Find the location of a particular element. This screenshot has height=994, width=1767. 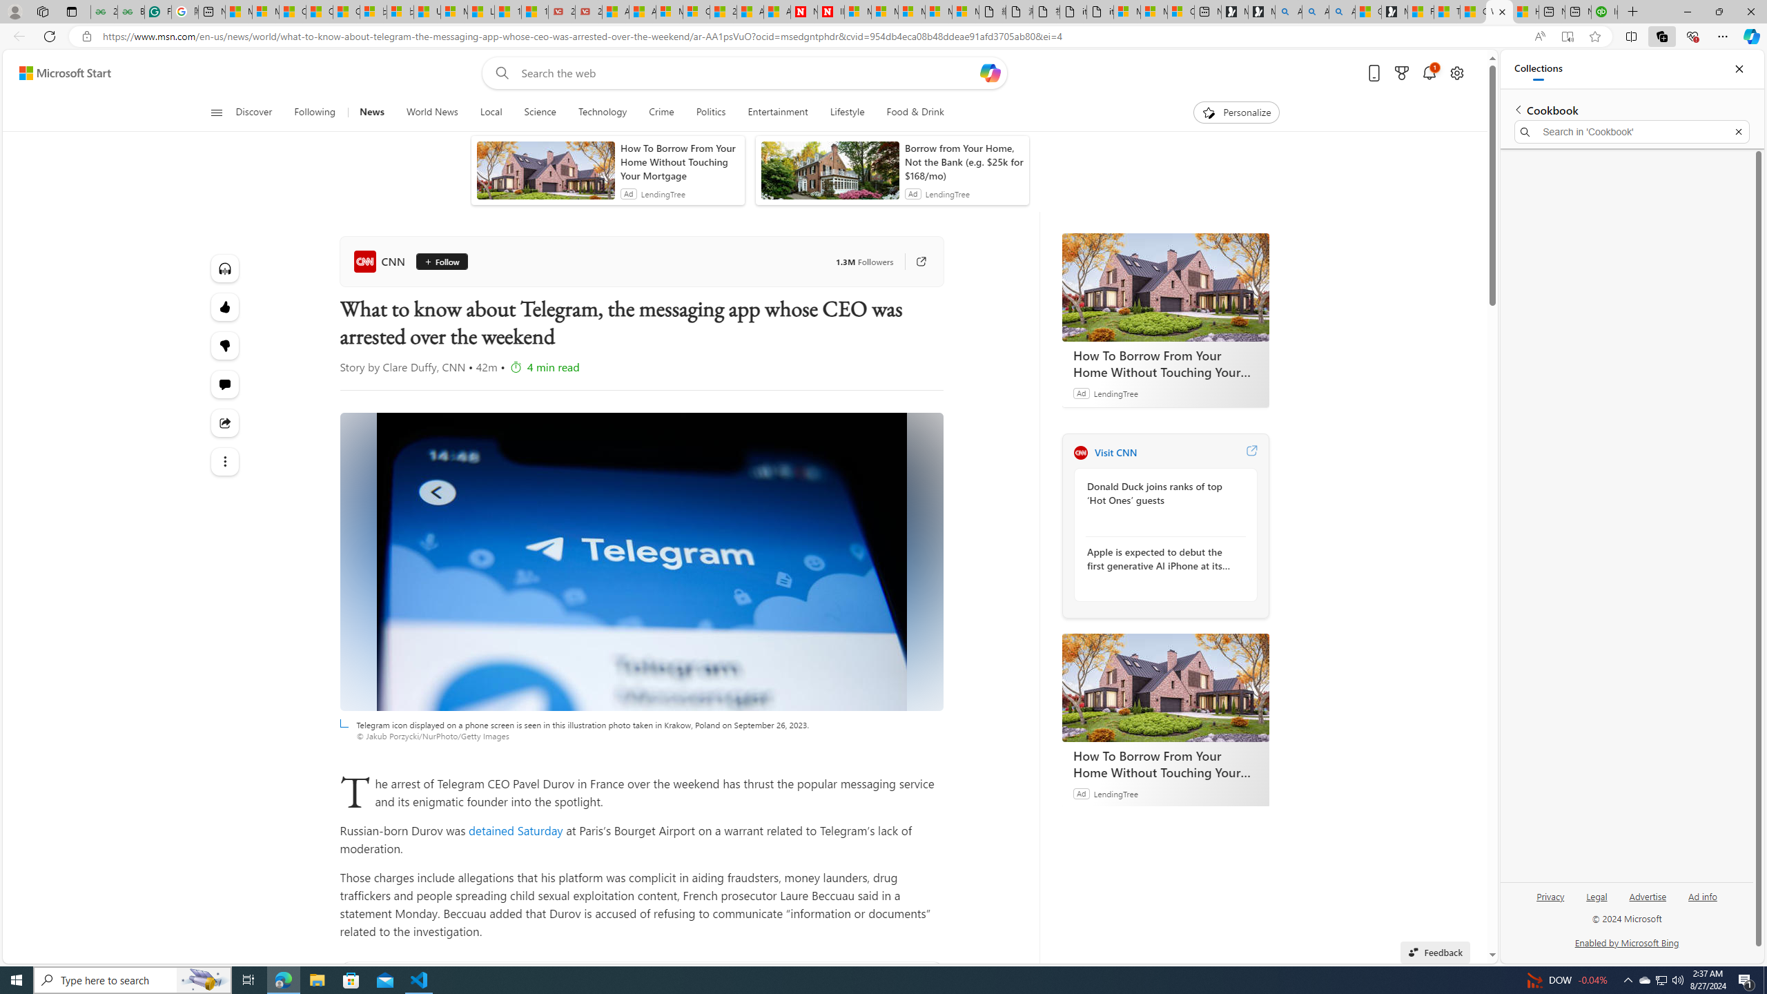

Go to publisher's site is located at coordinates (913, 262).